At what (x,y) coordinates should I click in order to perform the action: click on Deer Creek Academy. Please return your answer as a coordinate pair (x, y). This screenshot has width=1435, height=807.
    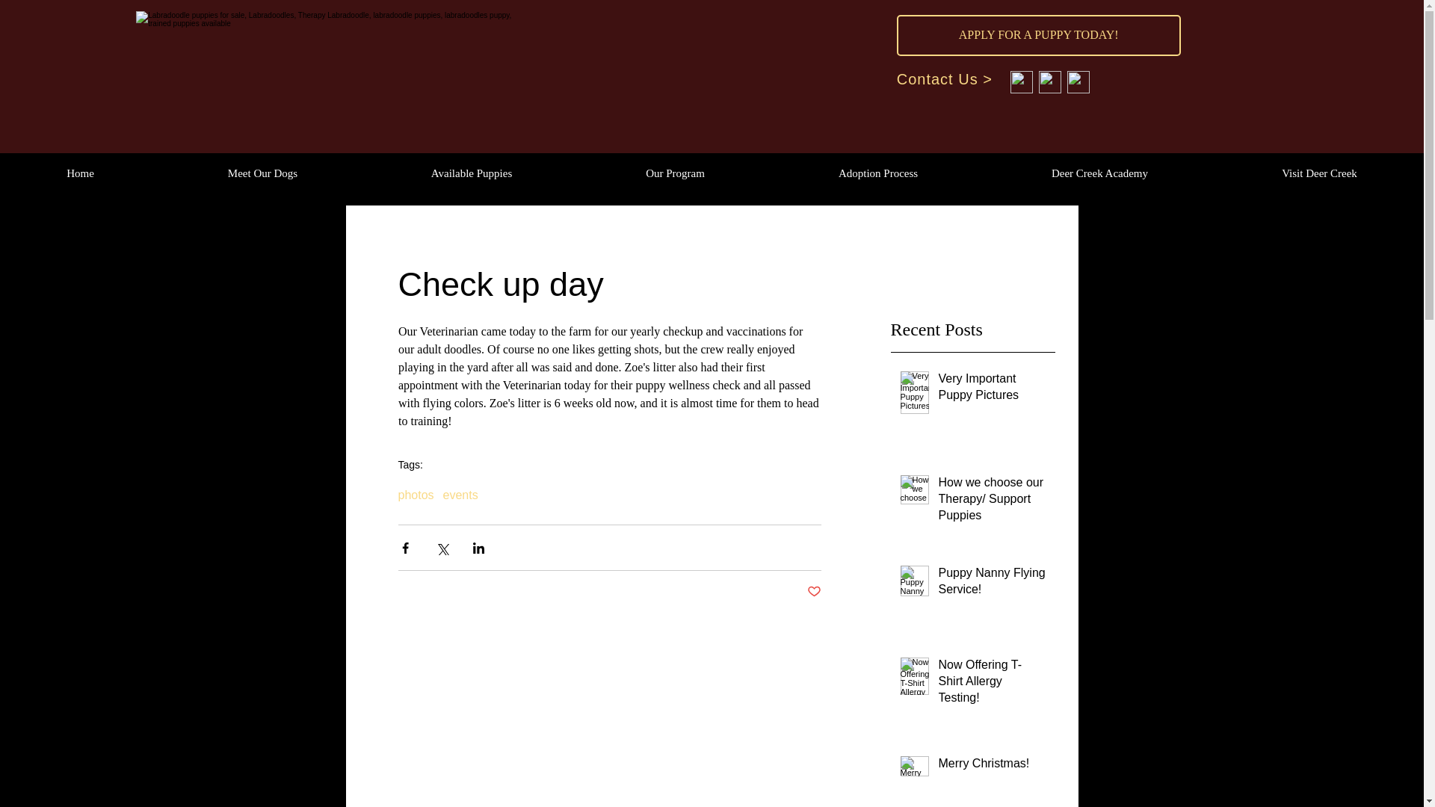
    Looking at the image, I should click on (1099, 173).